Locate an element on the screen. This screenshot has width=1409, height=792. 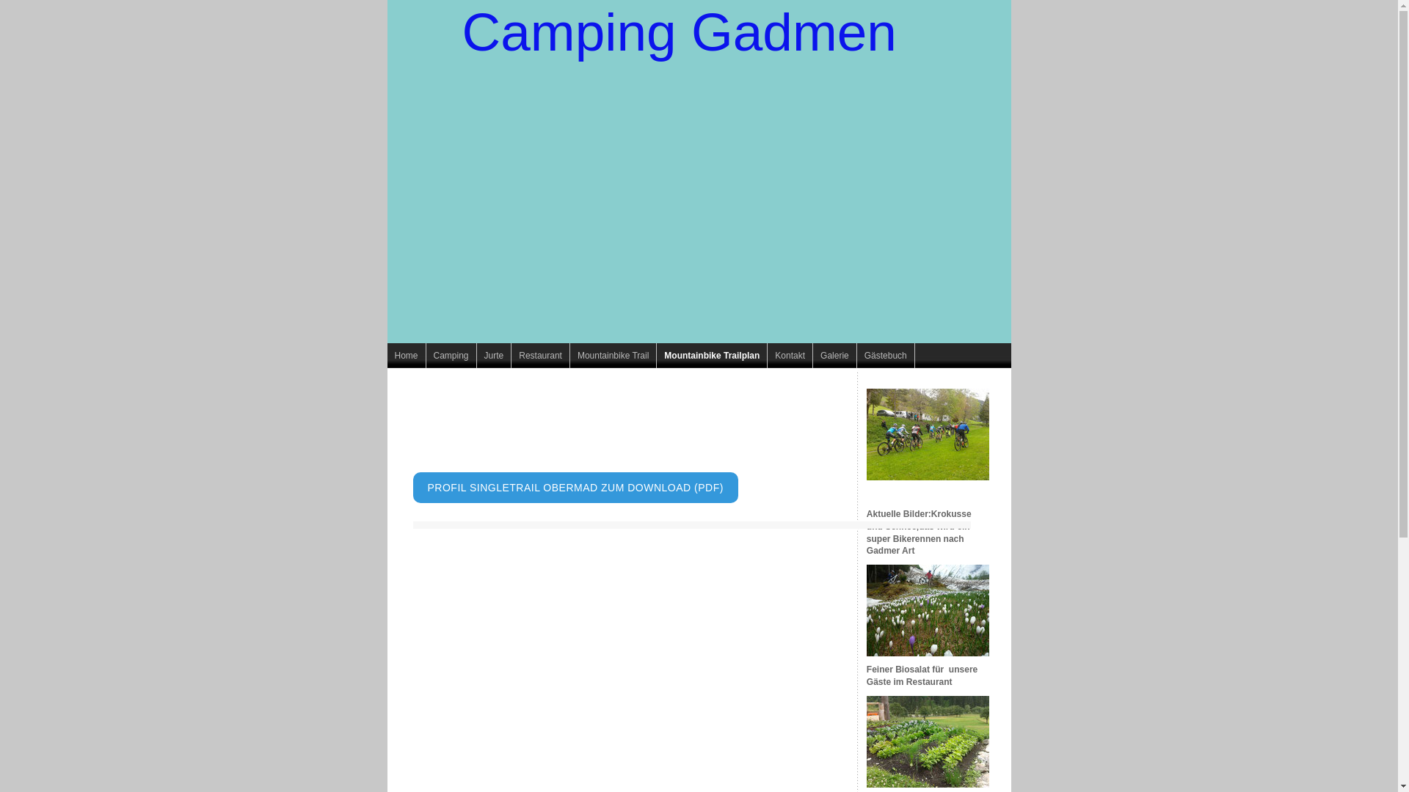
Camping is located at coordinates (452, 356).